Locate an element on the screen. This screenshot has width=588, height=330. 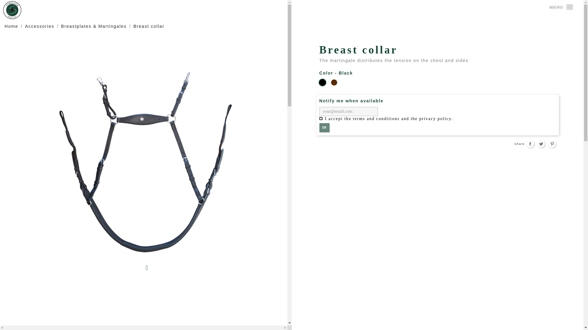
Breast collar is located at coordinates (149, 26).